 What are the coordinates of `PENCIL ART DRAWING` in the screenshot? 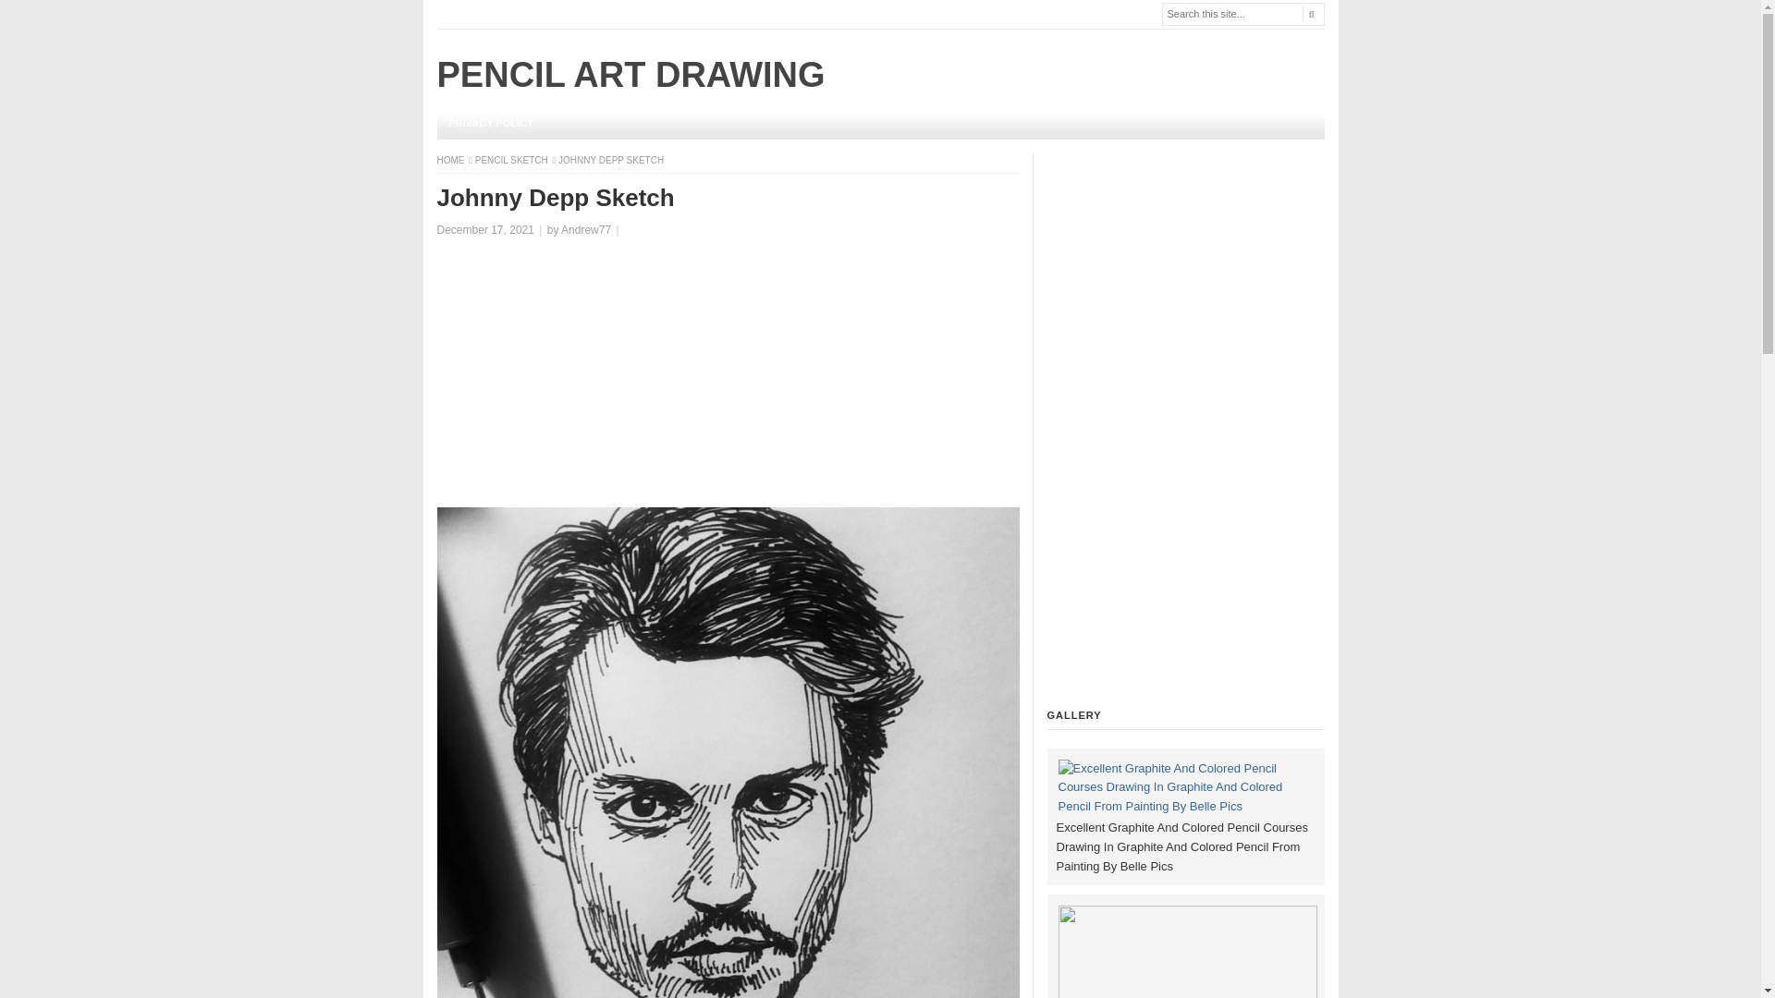 It's located at (630, 74).